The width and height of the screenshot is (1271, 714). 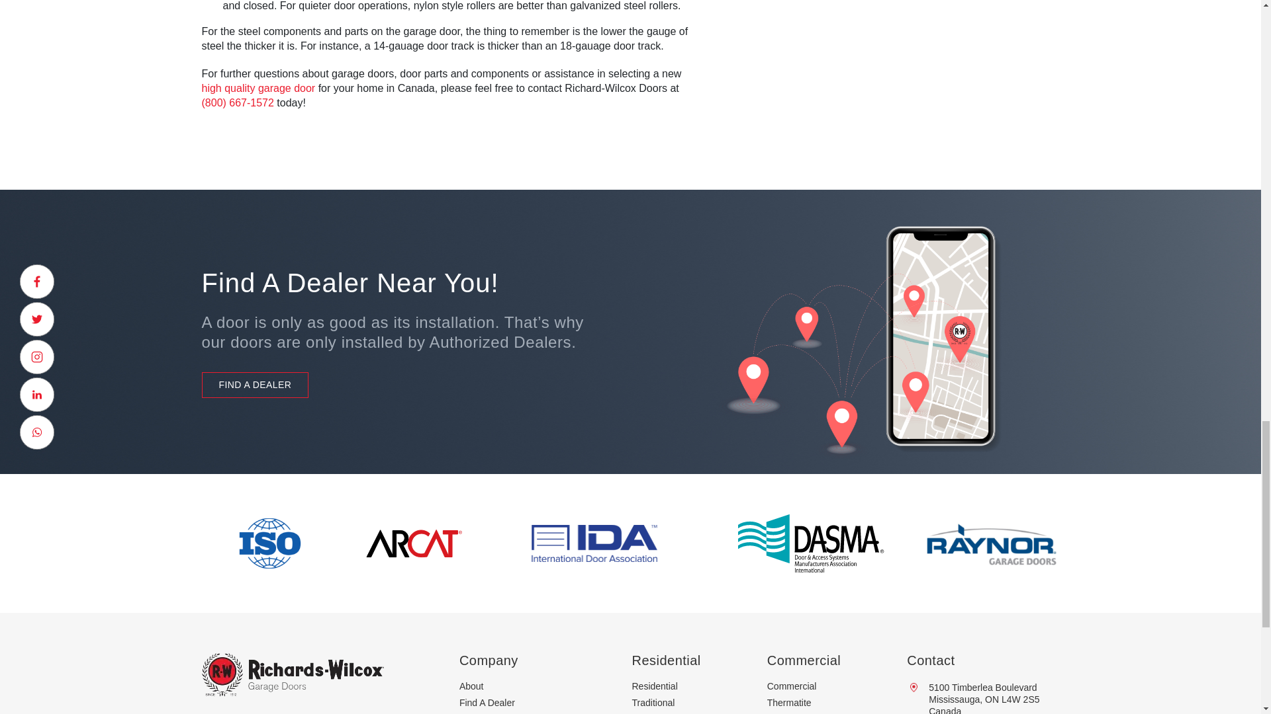 What do you see at coordinates (810, 543) in the screenshot?
I see `group 1765` at bounding box center [810, 543].